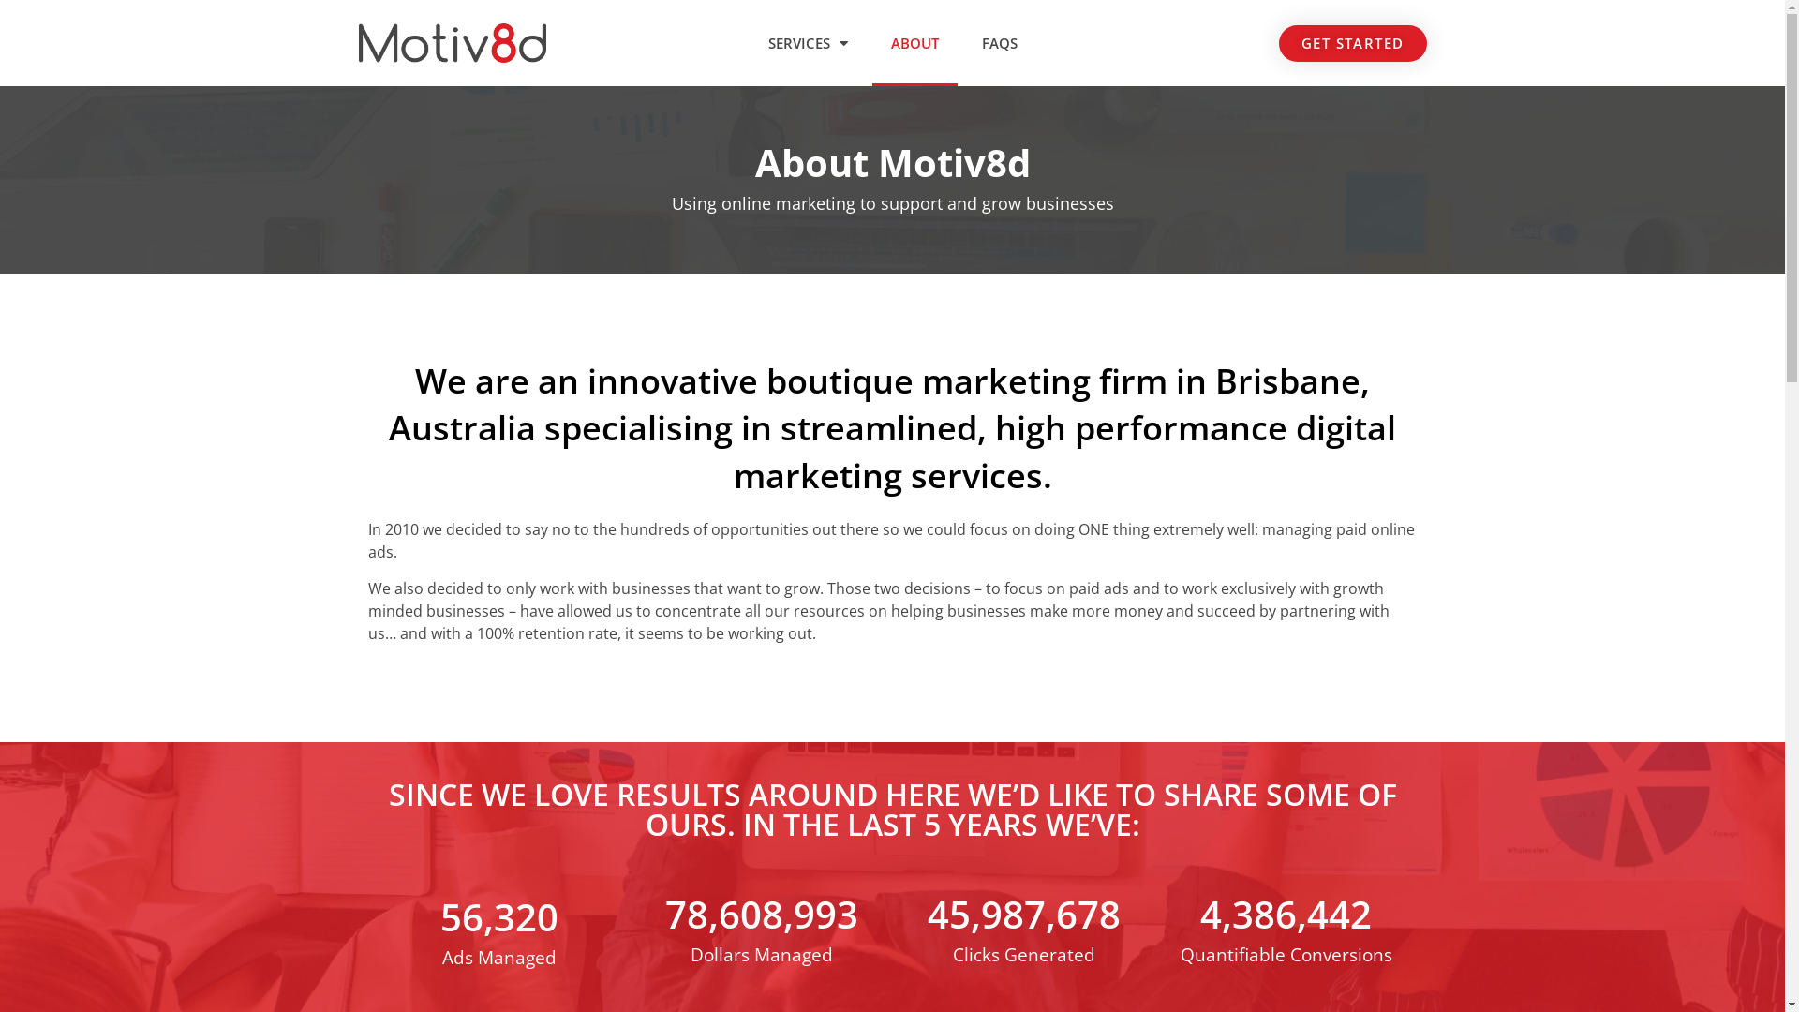 This screenshot has width=1799, height=1012. I want to click on ABOUT, so click(914, 43).